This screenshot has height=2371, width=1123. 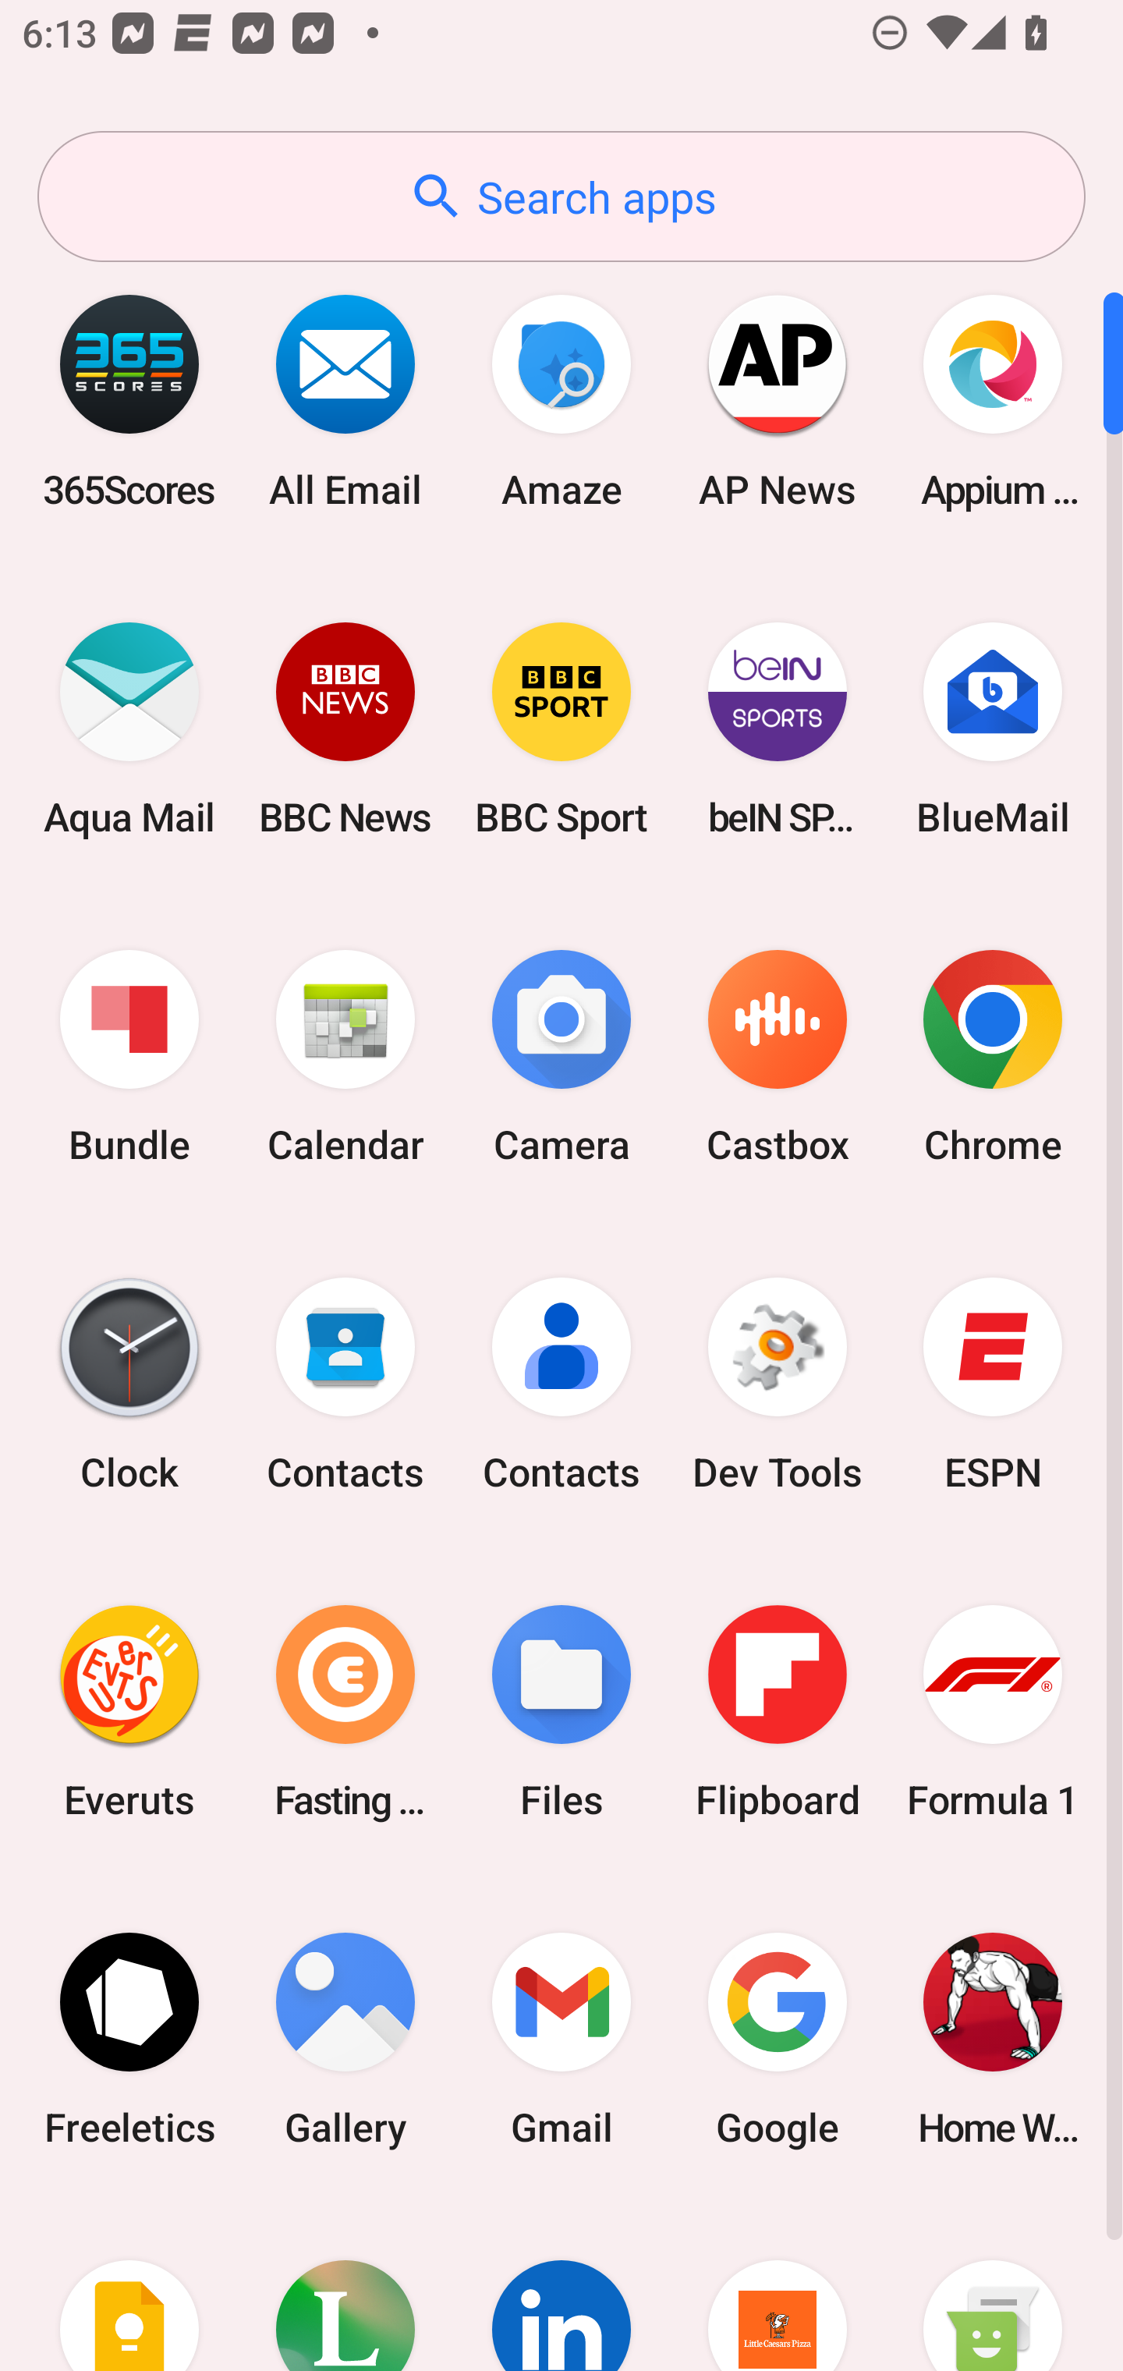 What do you see at coordinates (345, 401) in the screenshot?
I see `All Email` at bounding box center [345, 401].